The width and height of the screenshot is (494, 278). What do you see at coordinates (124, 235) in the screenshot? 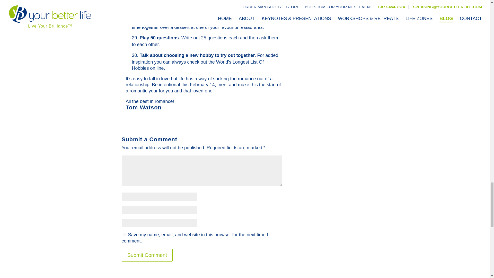
I see `yes` at bounding box center [124, 235].